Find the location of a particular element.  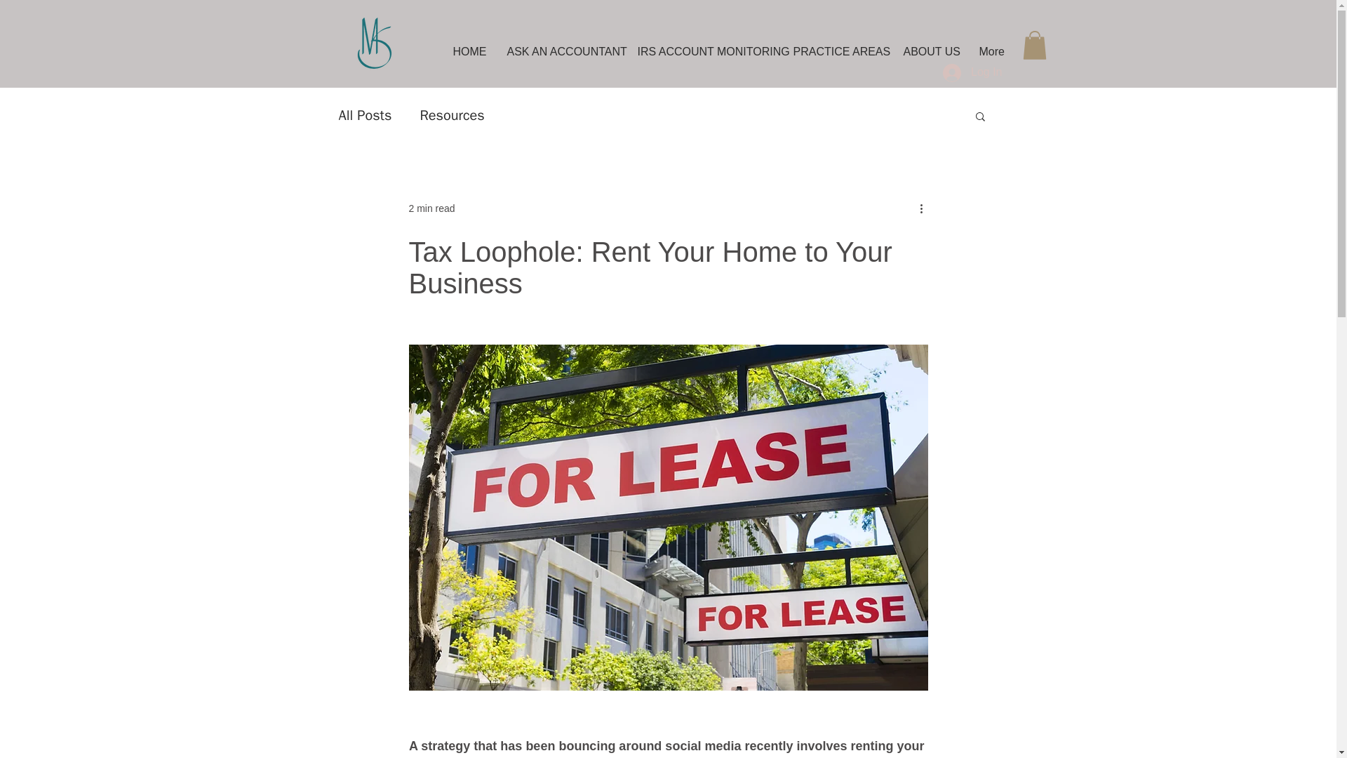

Log In is located at coordinates (972, 73).